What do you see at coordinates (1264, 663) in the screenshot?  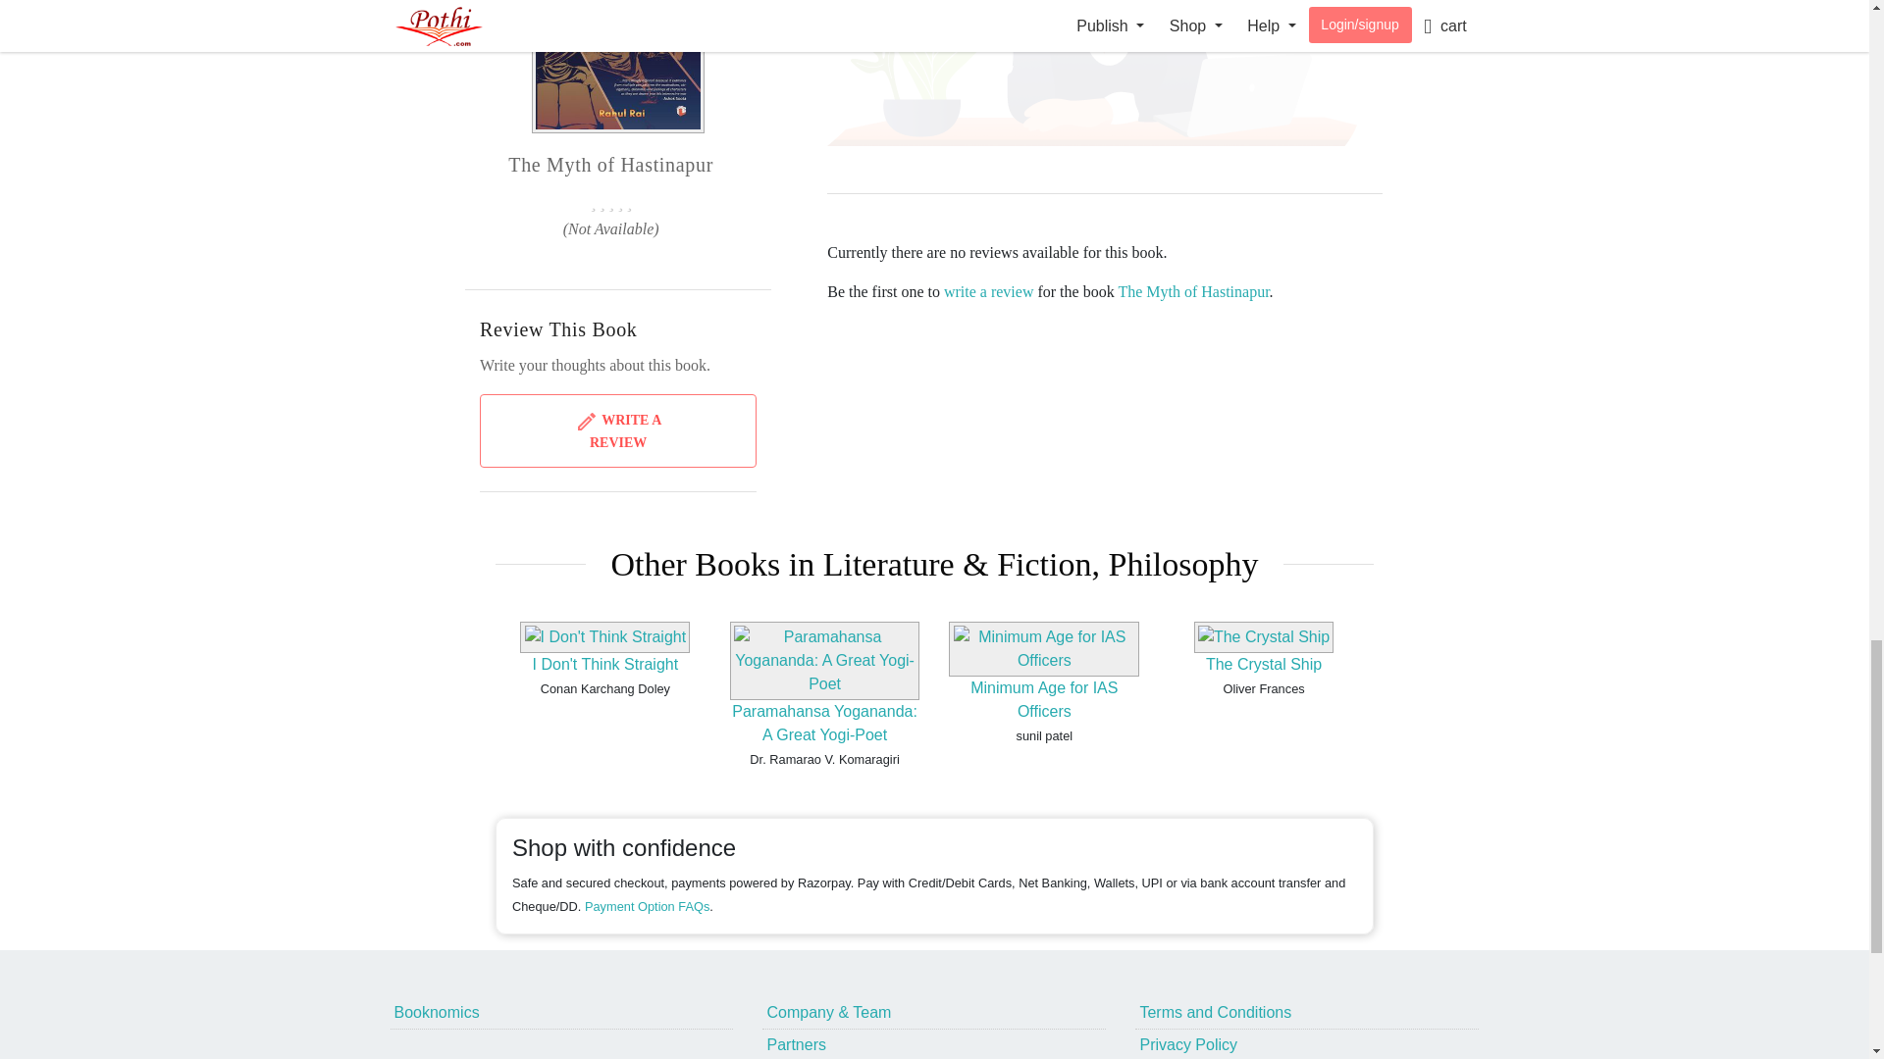 I see `The Crystal Ship` at bounding box center [1264, 663].